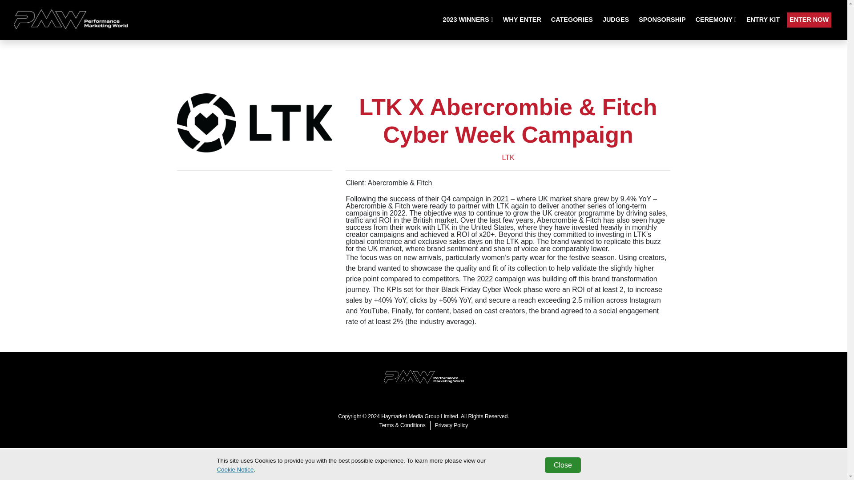  I want to click on CEREMONY, so click(716, 20).